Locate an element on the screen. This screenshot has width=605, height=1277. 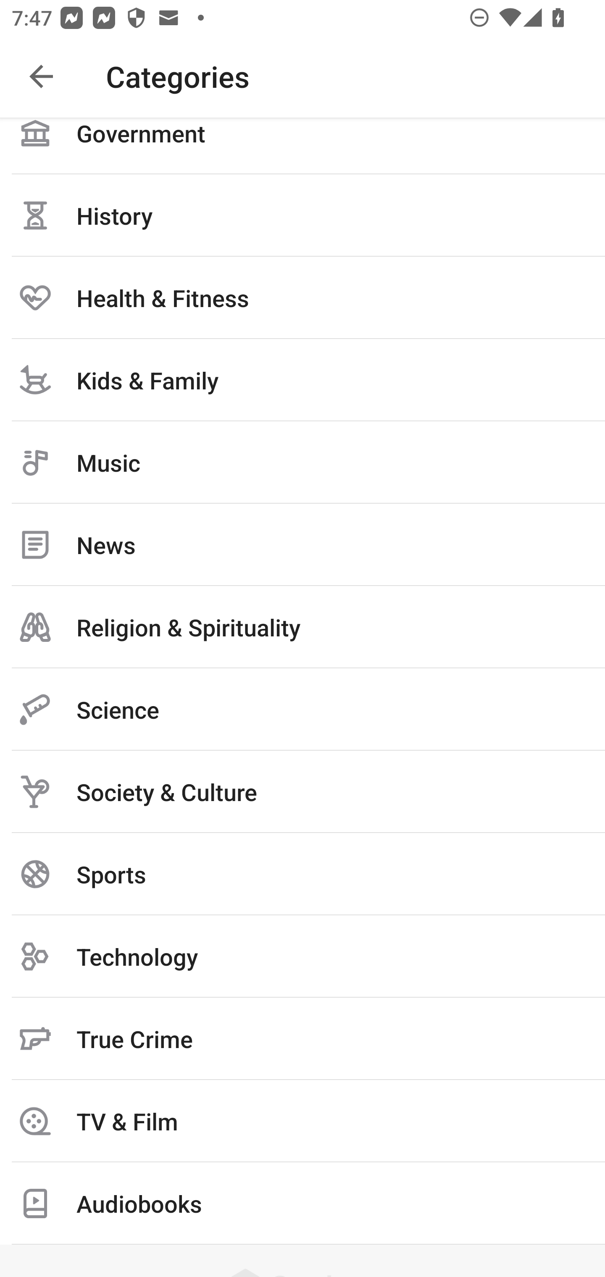
History is located at coordinates (302, 216).